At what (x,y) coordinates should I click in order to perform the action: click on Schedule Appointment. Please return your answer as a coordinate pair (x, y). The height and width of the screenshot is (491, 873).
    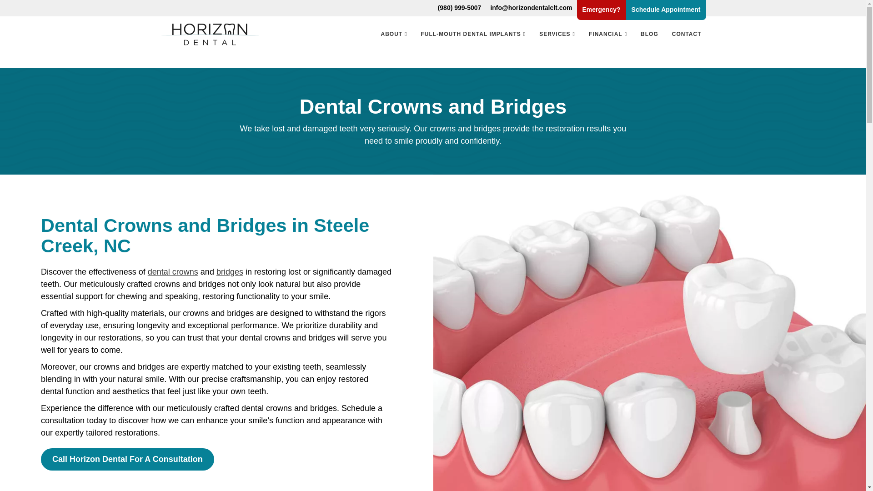
    Looking at the image, I should click on (666, 10).